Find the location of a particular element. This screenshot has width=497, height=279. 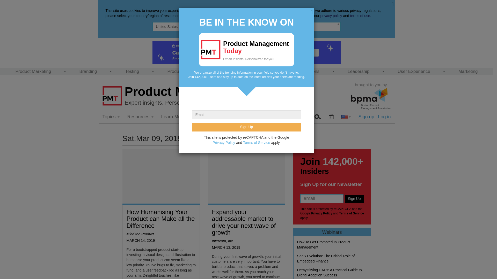

Agile is located at coordinates (233, 71).